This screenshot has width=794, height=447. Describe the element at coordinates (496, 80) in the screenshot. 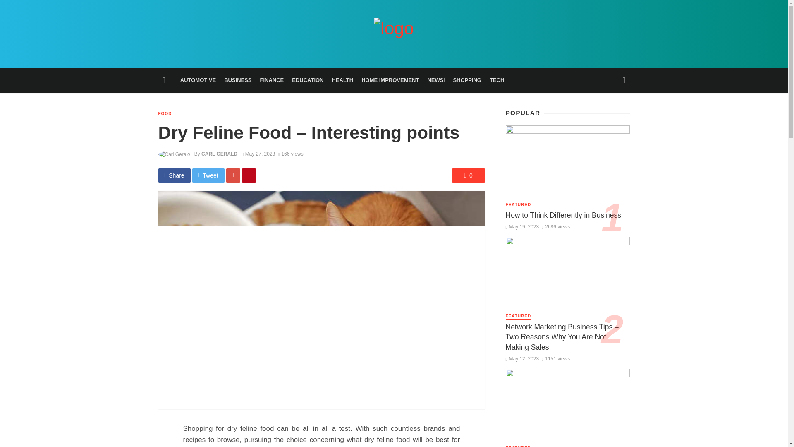

I see `TECH` at that location.